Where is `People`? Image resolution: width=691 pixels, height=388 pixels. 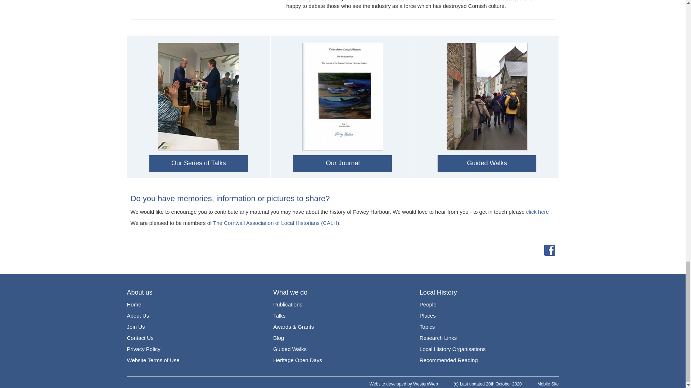
People is located at coordinates (428, 304).